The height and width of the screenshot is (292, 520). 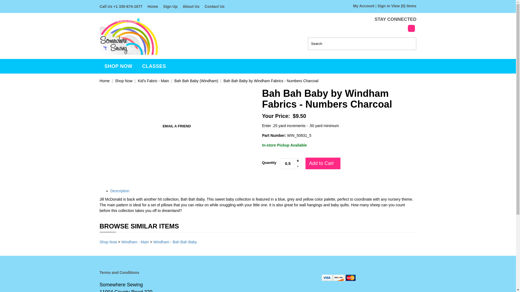 What do you see at coordinates (105, 81) in the screenshot?
I see `Home` at bounding box center [105, 81].